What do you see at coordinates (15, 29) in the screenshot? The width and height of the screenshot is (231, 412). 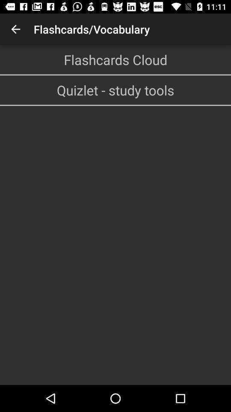 I see `choose item next to flashcards/vocabulary app` at bounding box center [15, 29].